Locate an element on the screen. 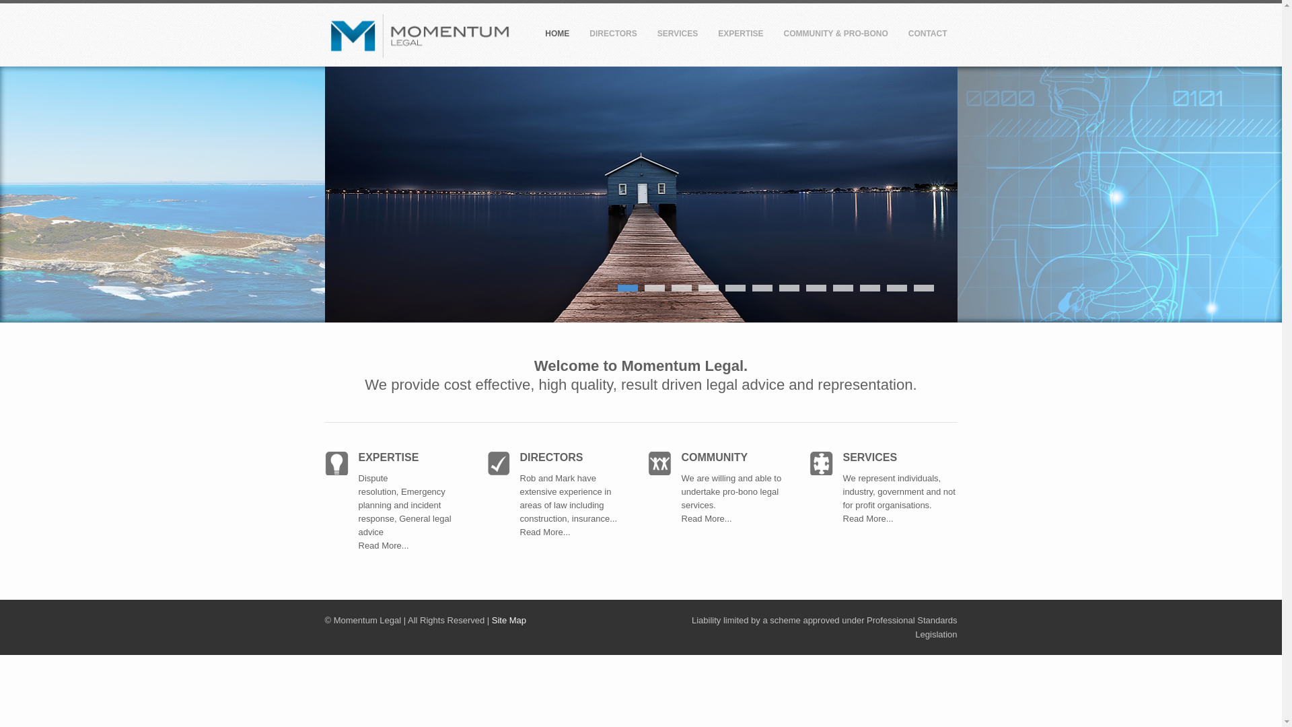 This screenshot has width=1292, height=727. 9 is located at coordinates (843, 288).